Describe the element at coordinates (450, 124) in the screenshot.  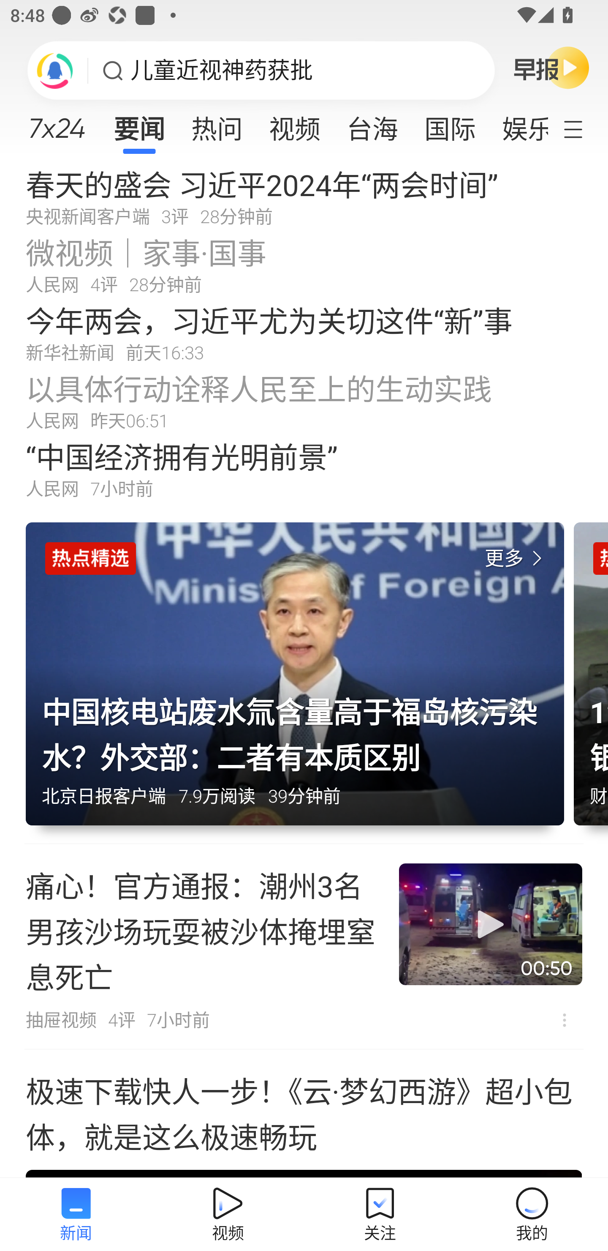
I see `国际` at that location.